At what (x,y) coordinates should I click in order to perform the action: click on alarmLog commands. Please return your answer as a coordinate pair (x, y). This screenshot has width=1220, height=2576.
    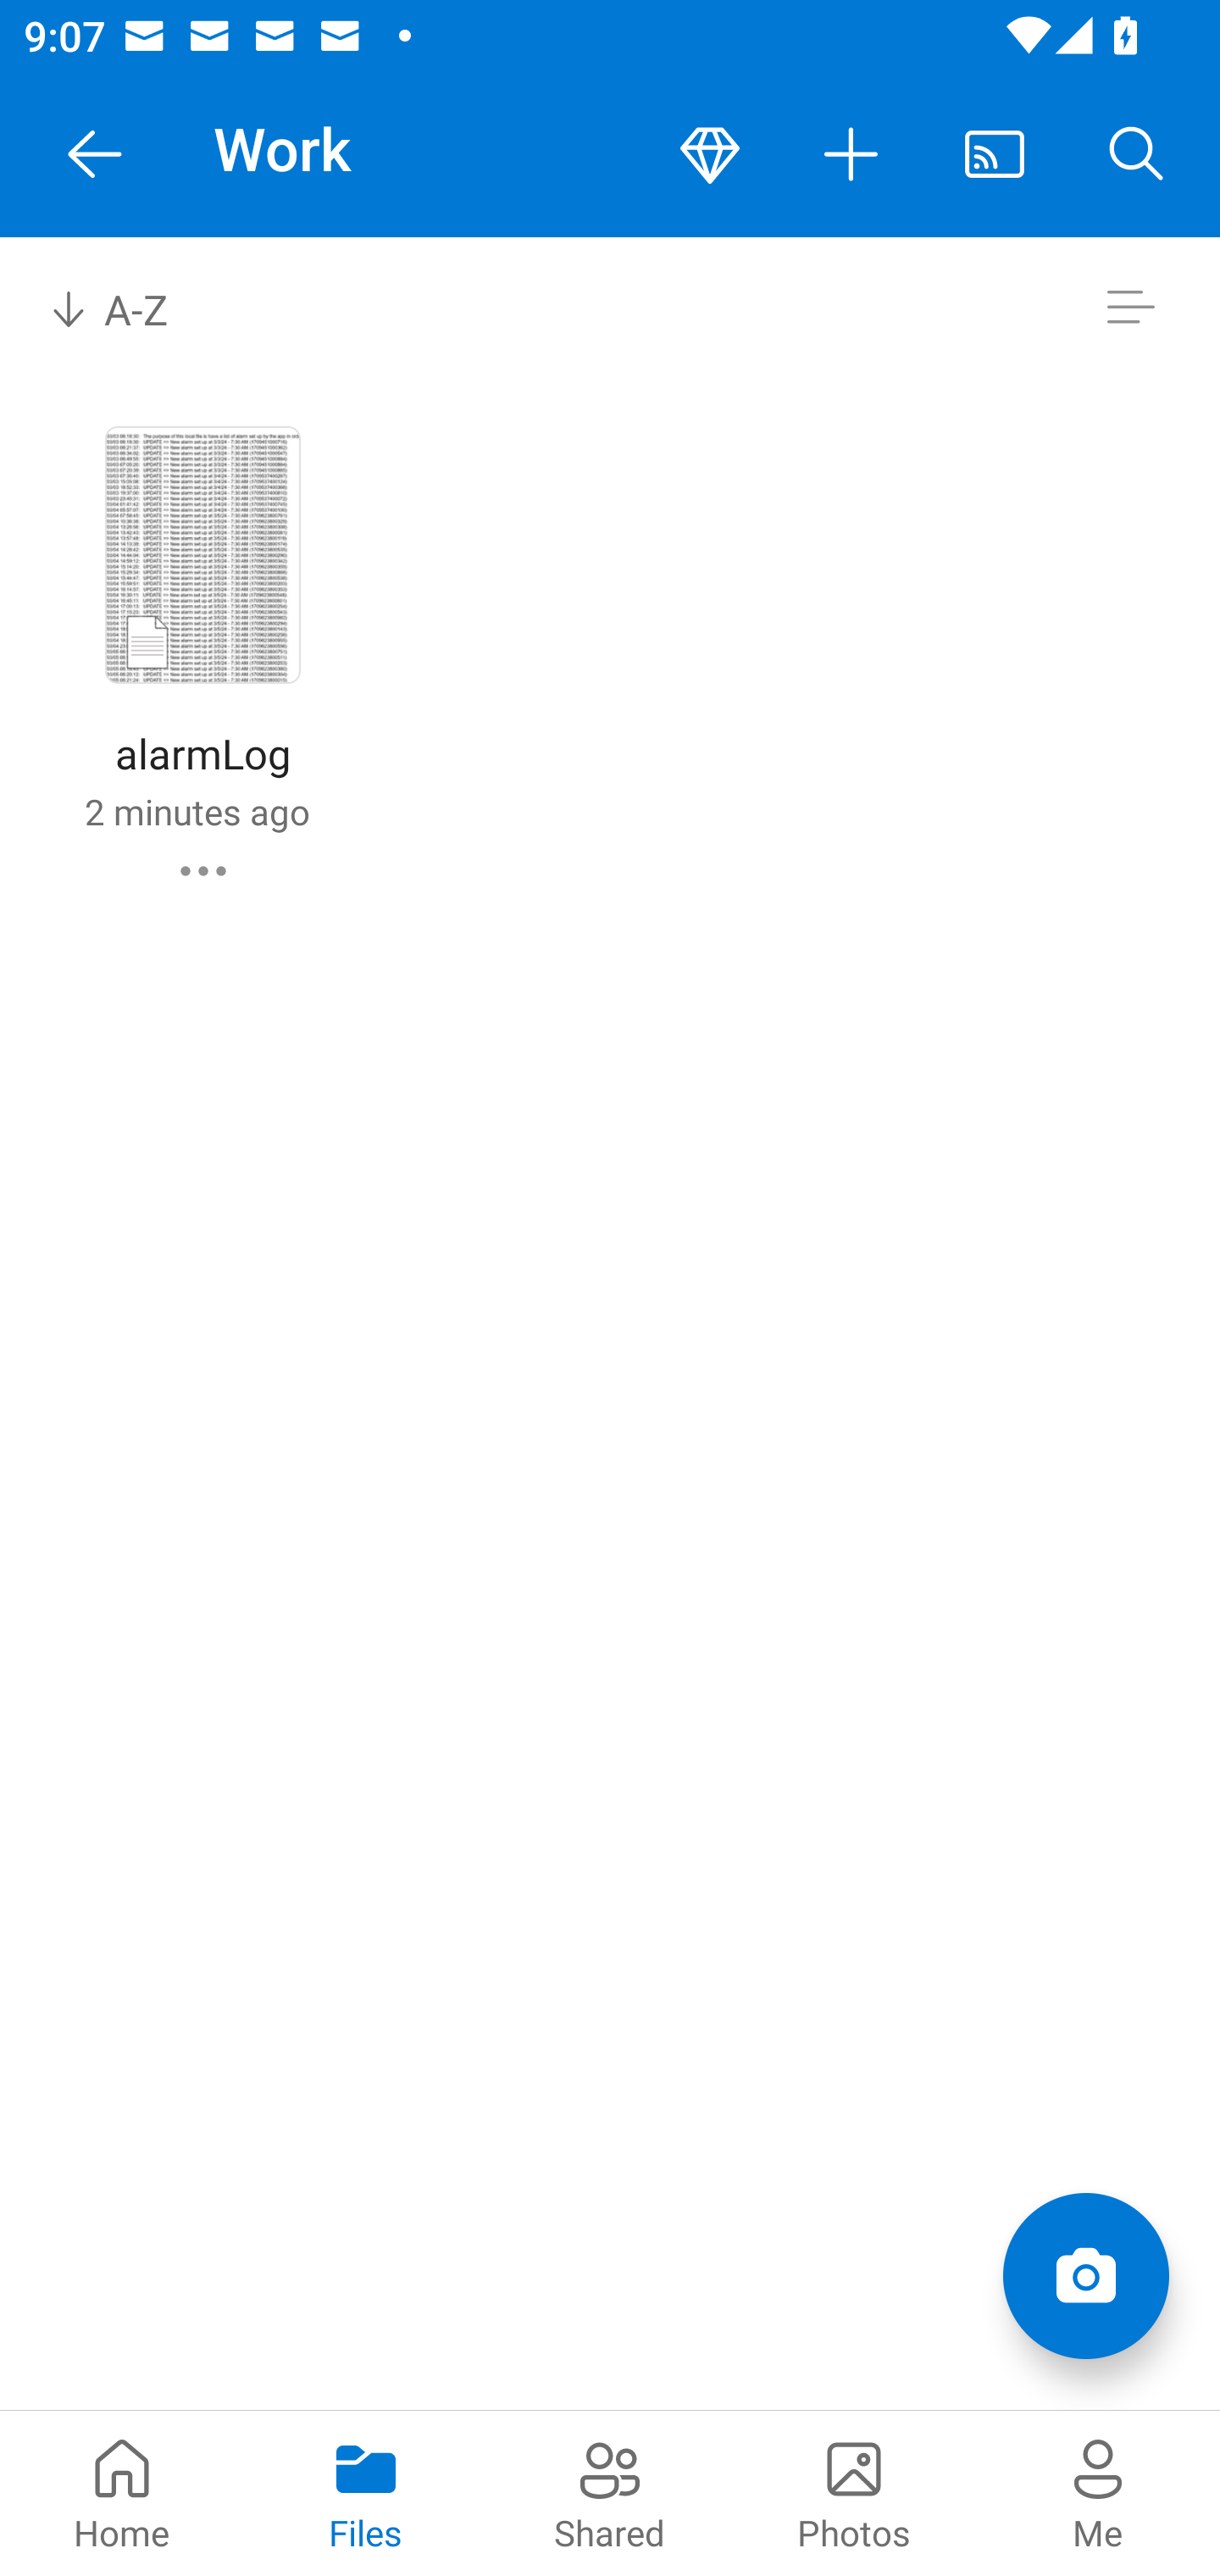
    Looking at the image, I should click on (203, 870).